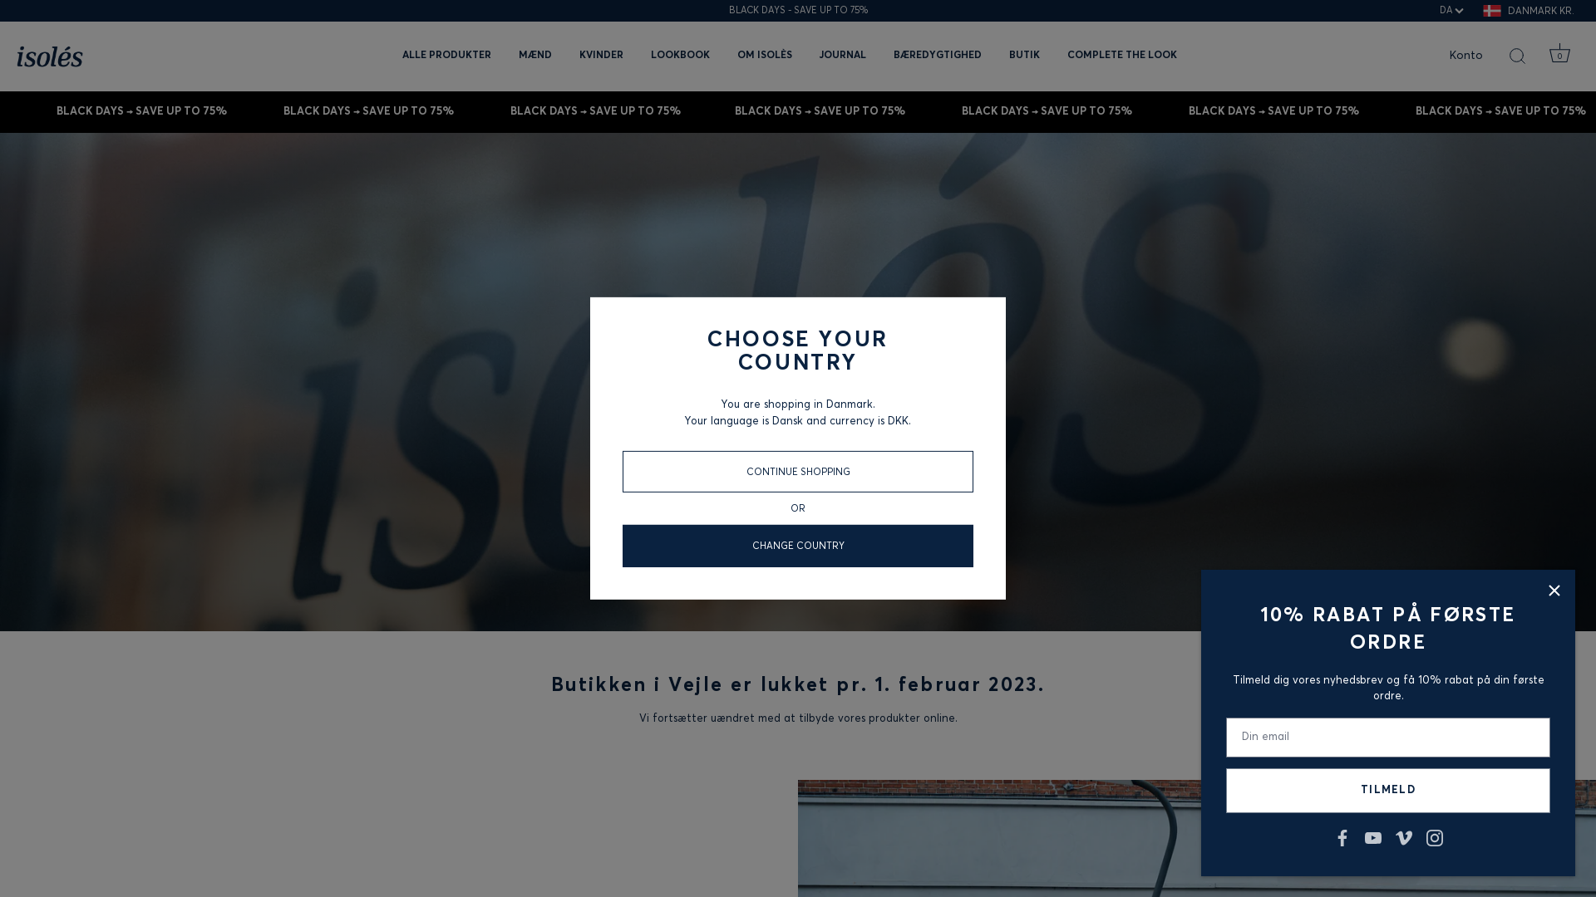 The image size is (1596, 897). I want to click on JOURNAL, so click(843, 56).